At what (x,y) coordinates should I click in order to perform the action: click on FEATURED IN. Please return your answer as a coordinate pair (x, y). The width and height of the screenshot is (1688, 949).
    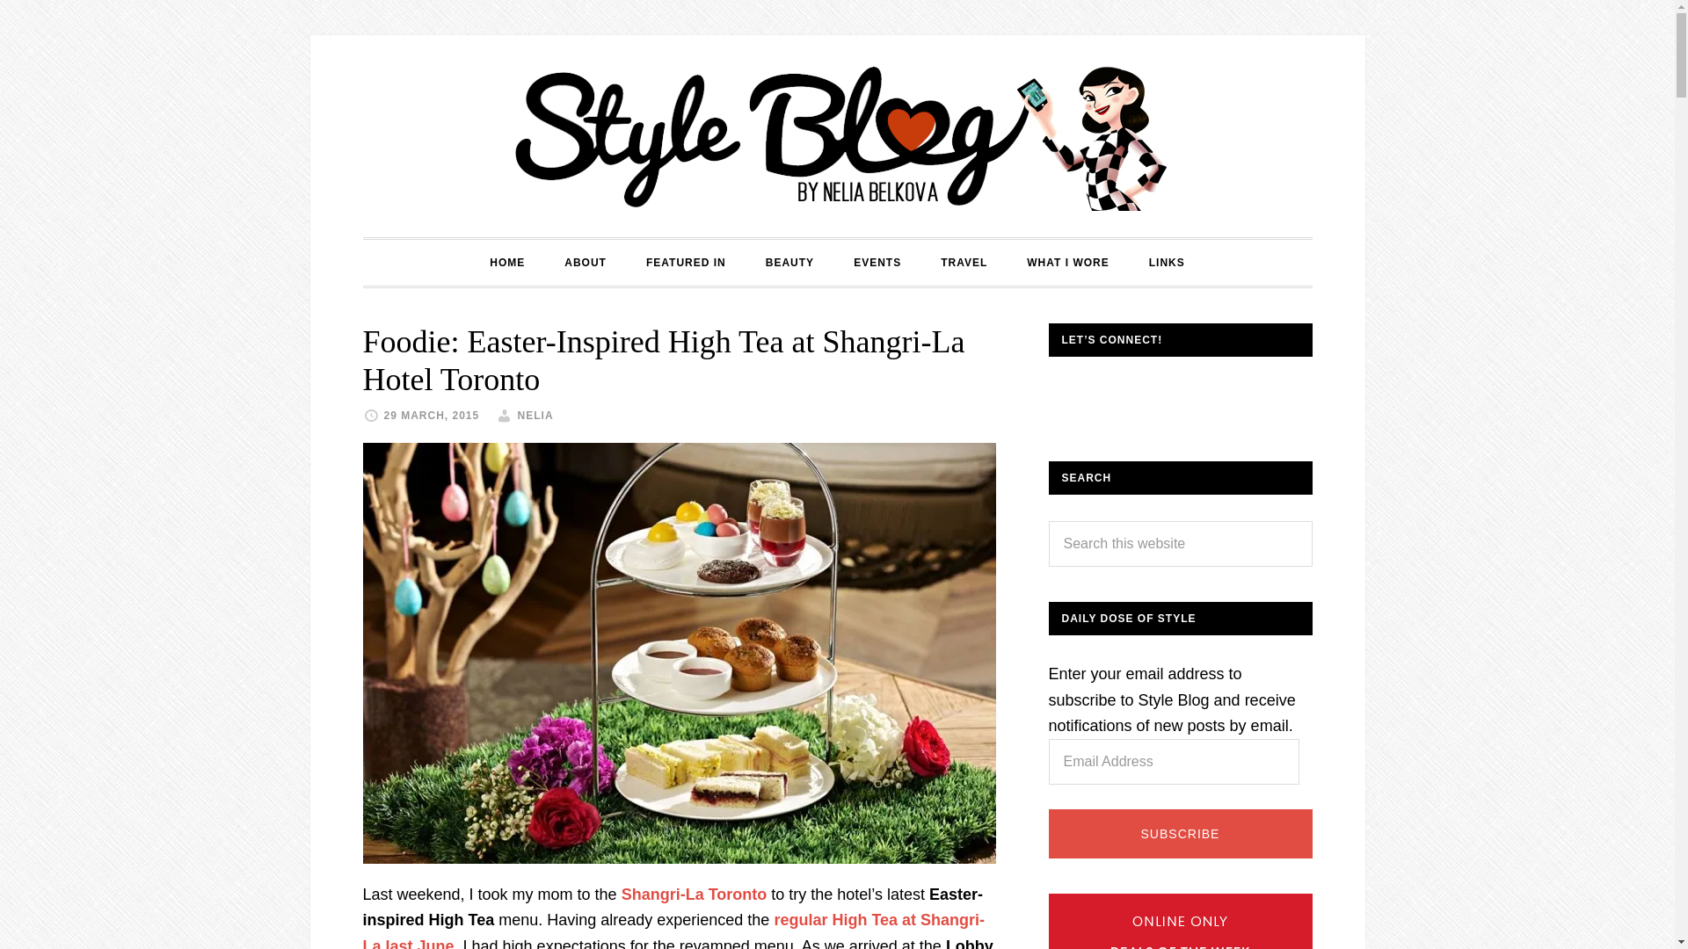
    Looking at the image, I should click on (686, 263).